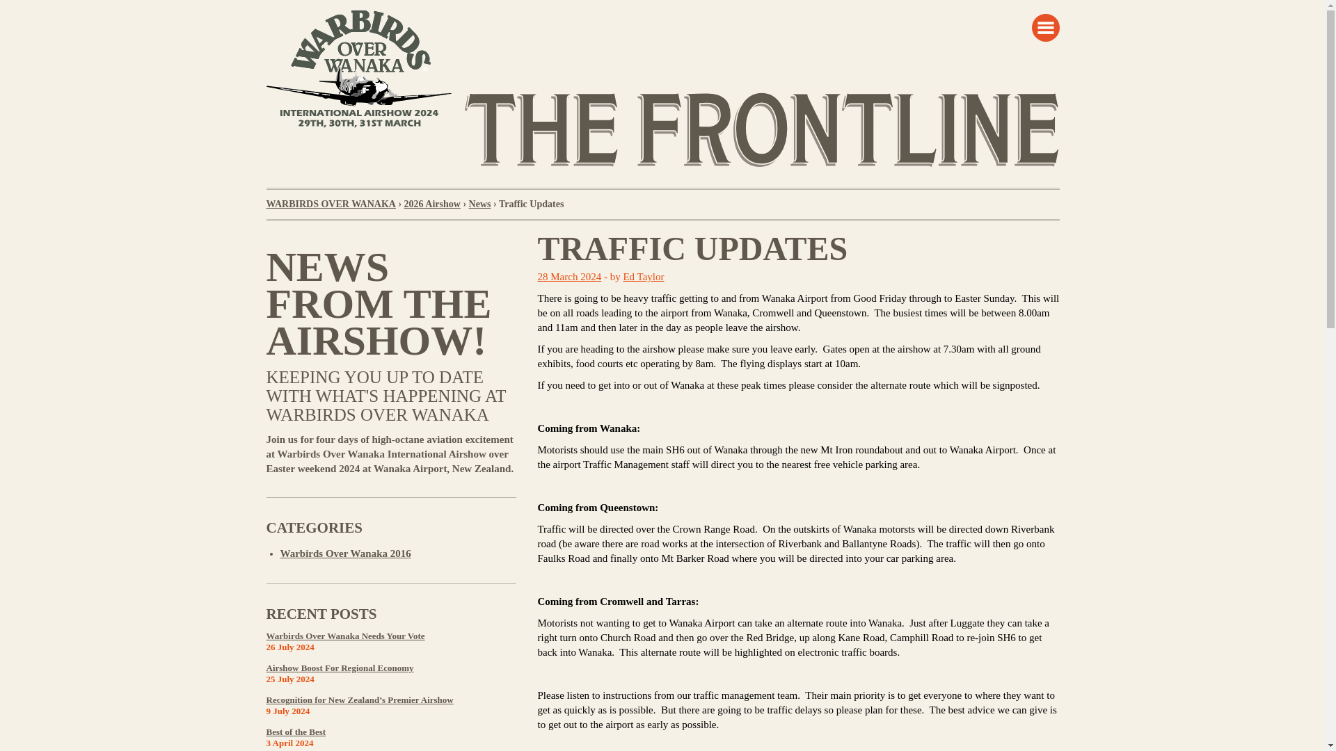 This screenshot has height=751, width=1336. What do you see at coordinates (345, 636) in the screenshot?
I see `Warbirds Over Wanaka Needs Your Vote` at bounding box center [345, 636].